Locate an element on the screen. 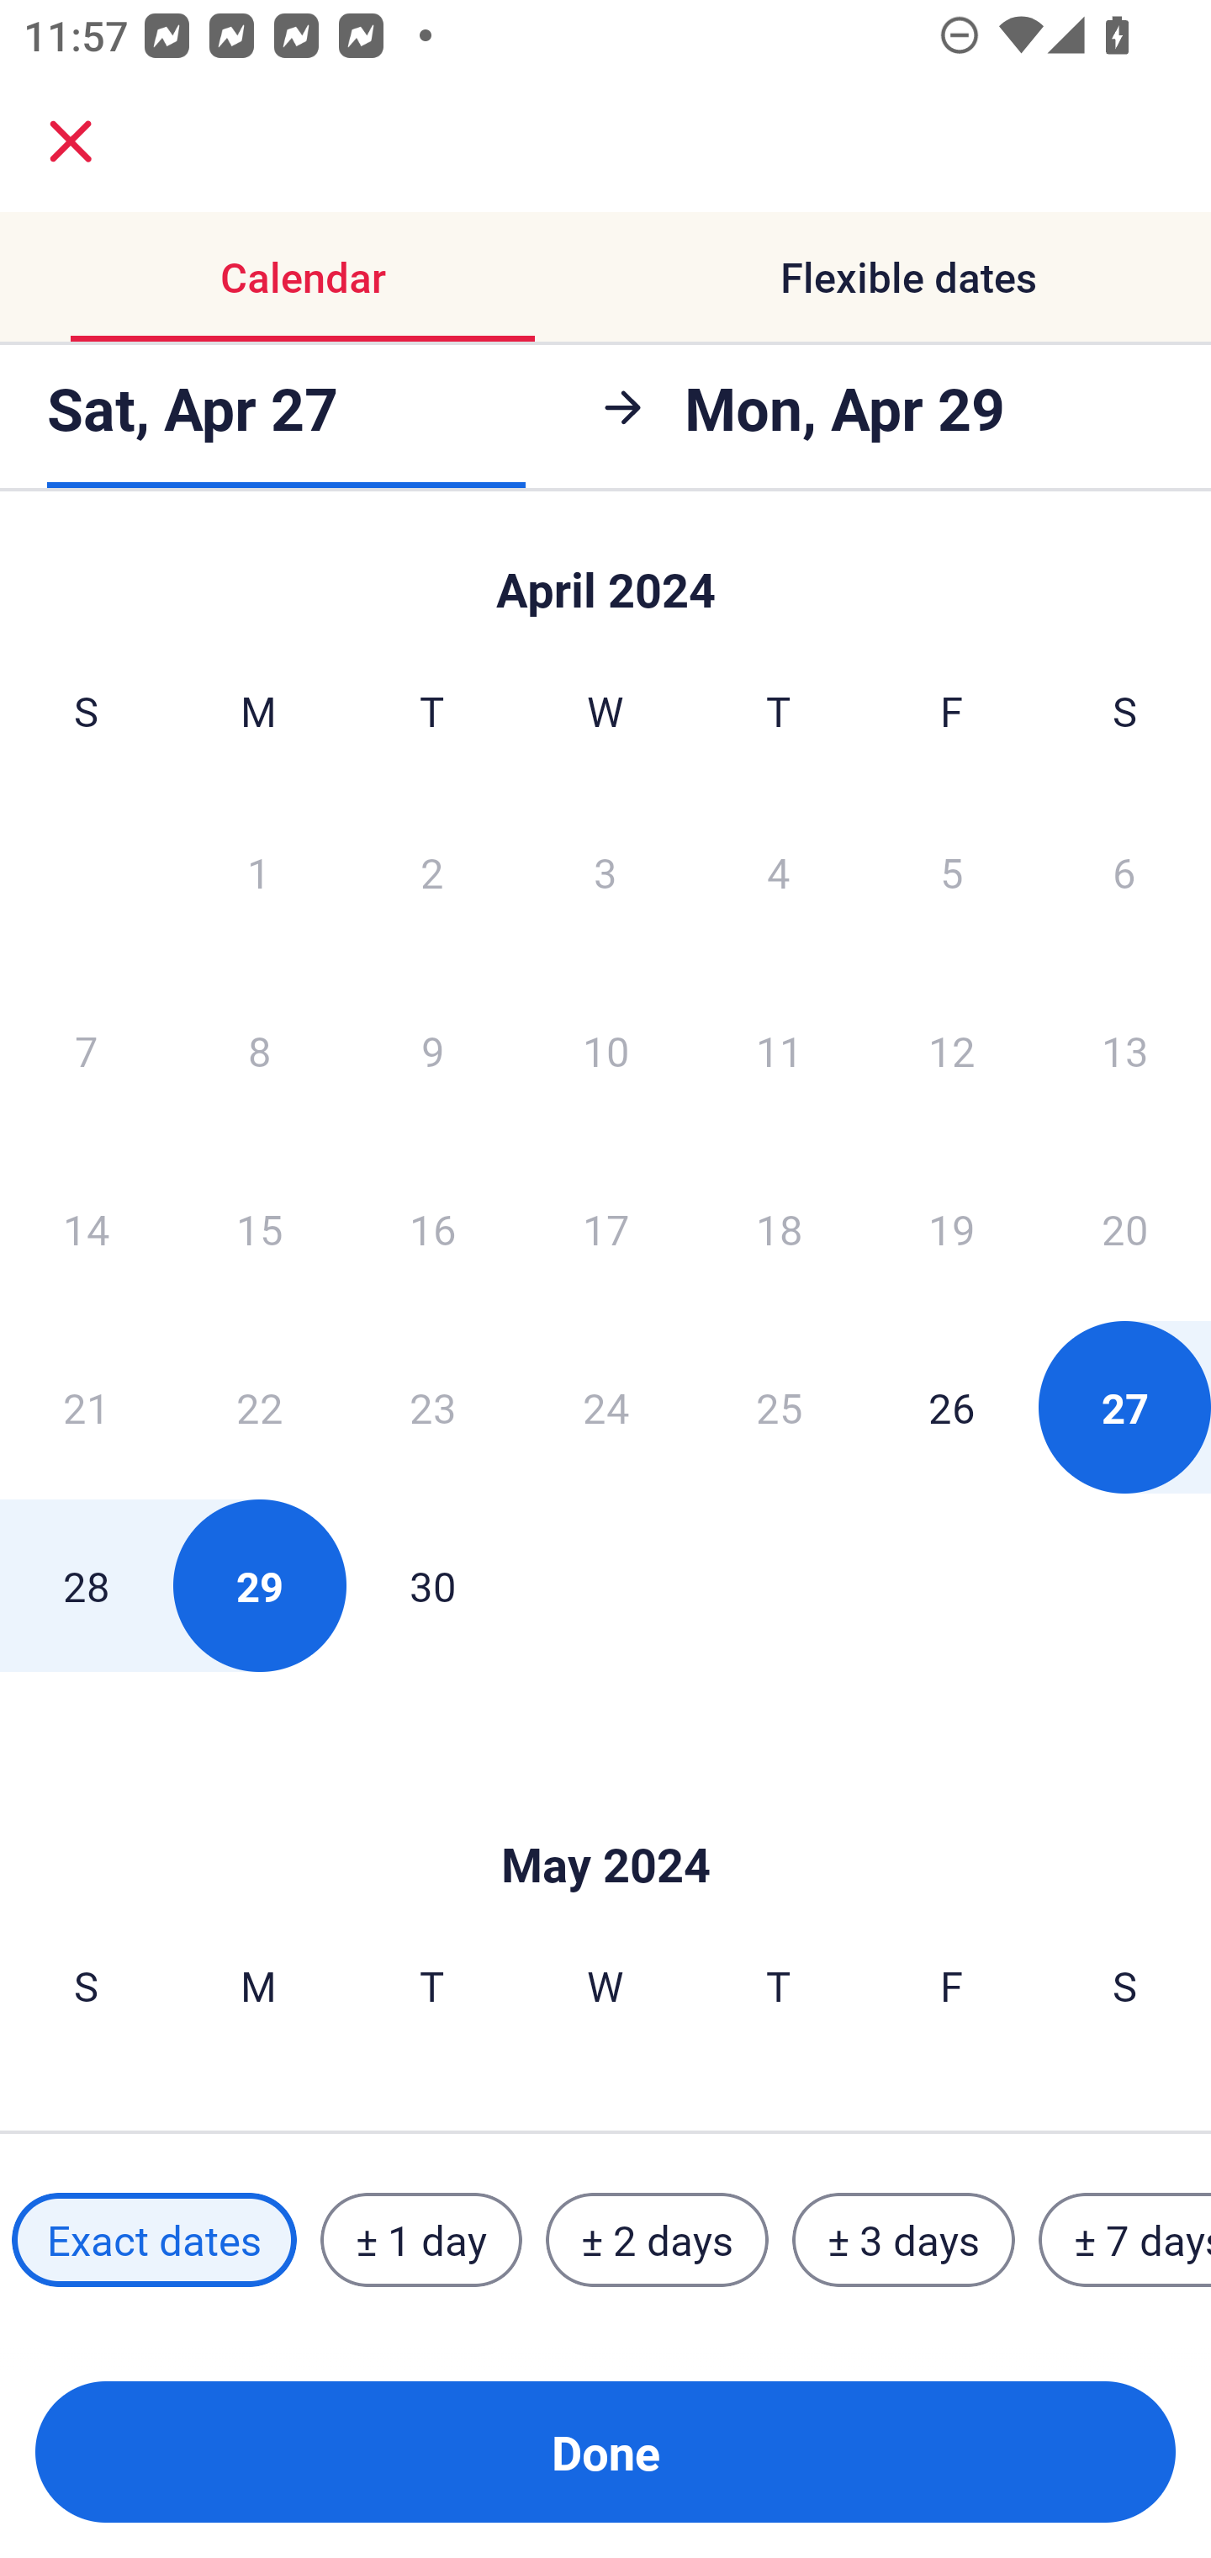 The height and width of the screenshot is (2558, 1211). 8 Monday, April 8, 2024 is located at coordinates (259, 1050).